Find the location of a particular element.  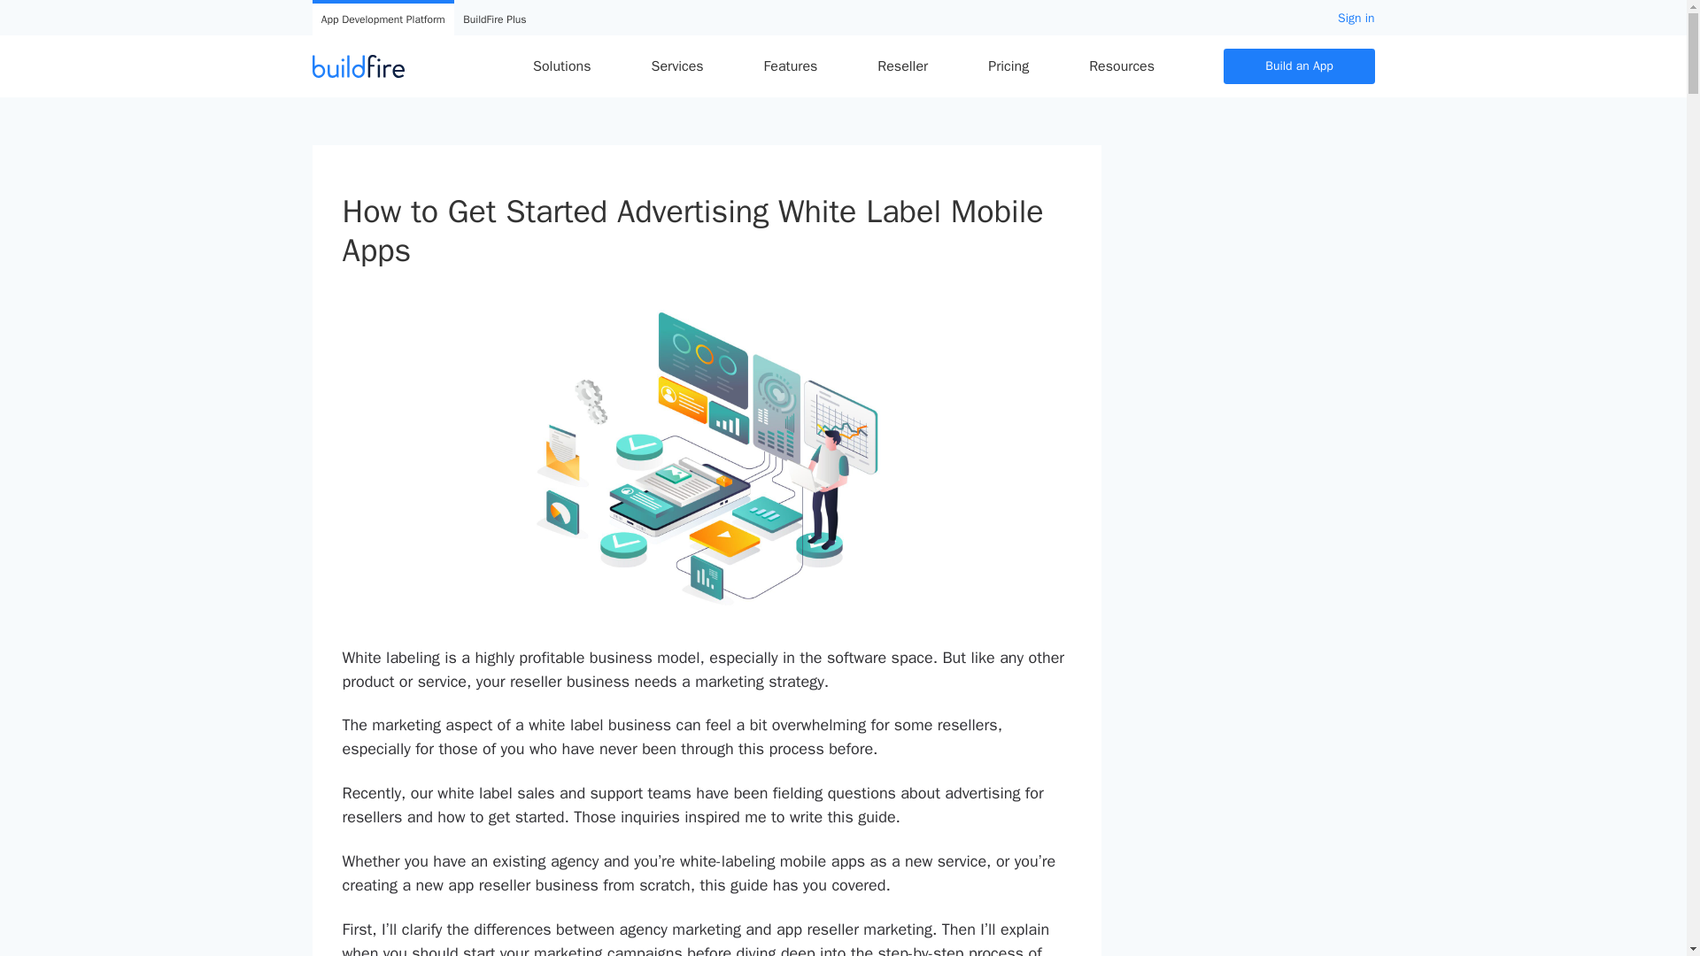

App Development Platform is located at coordinates (382, 20).